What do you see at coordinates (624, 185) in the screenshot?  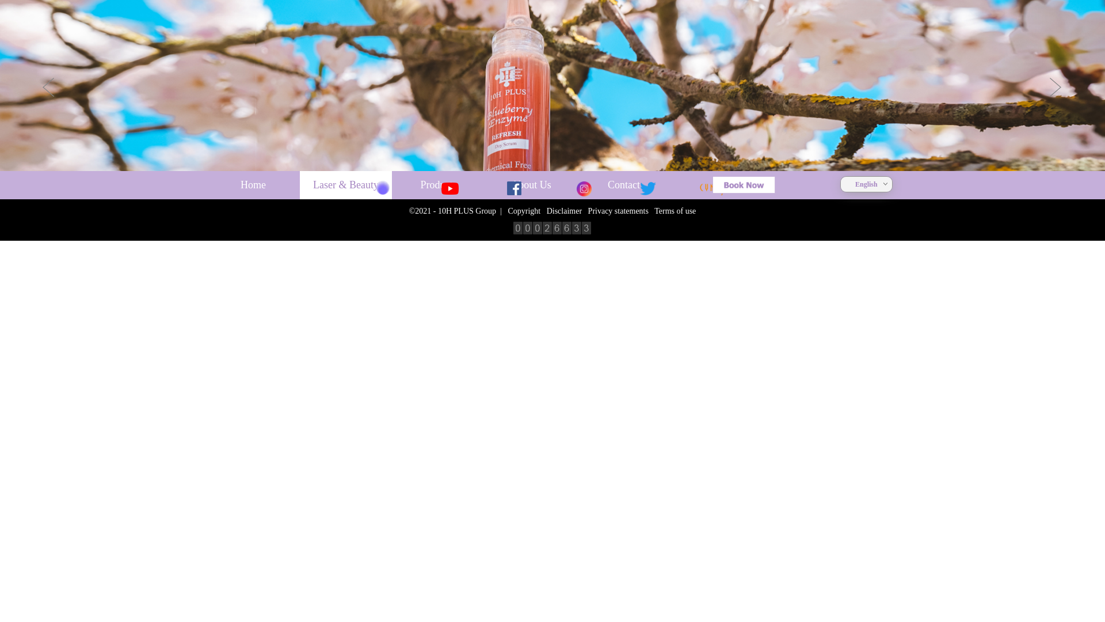 I see `Contact` at bounding box center [624, 185].